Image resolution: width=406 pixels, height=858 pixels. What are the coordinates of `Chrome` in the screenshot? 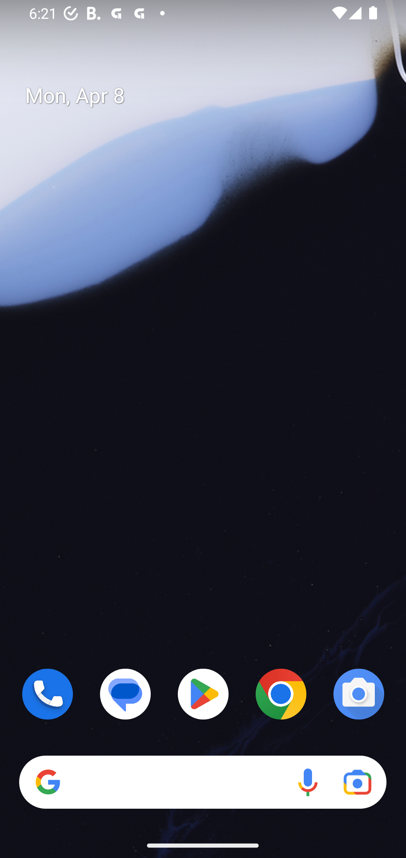 It's located at (281, 694).